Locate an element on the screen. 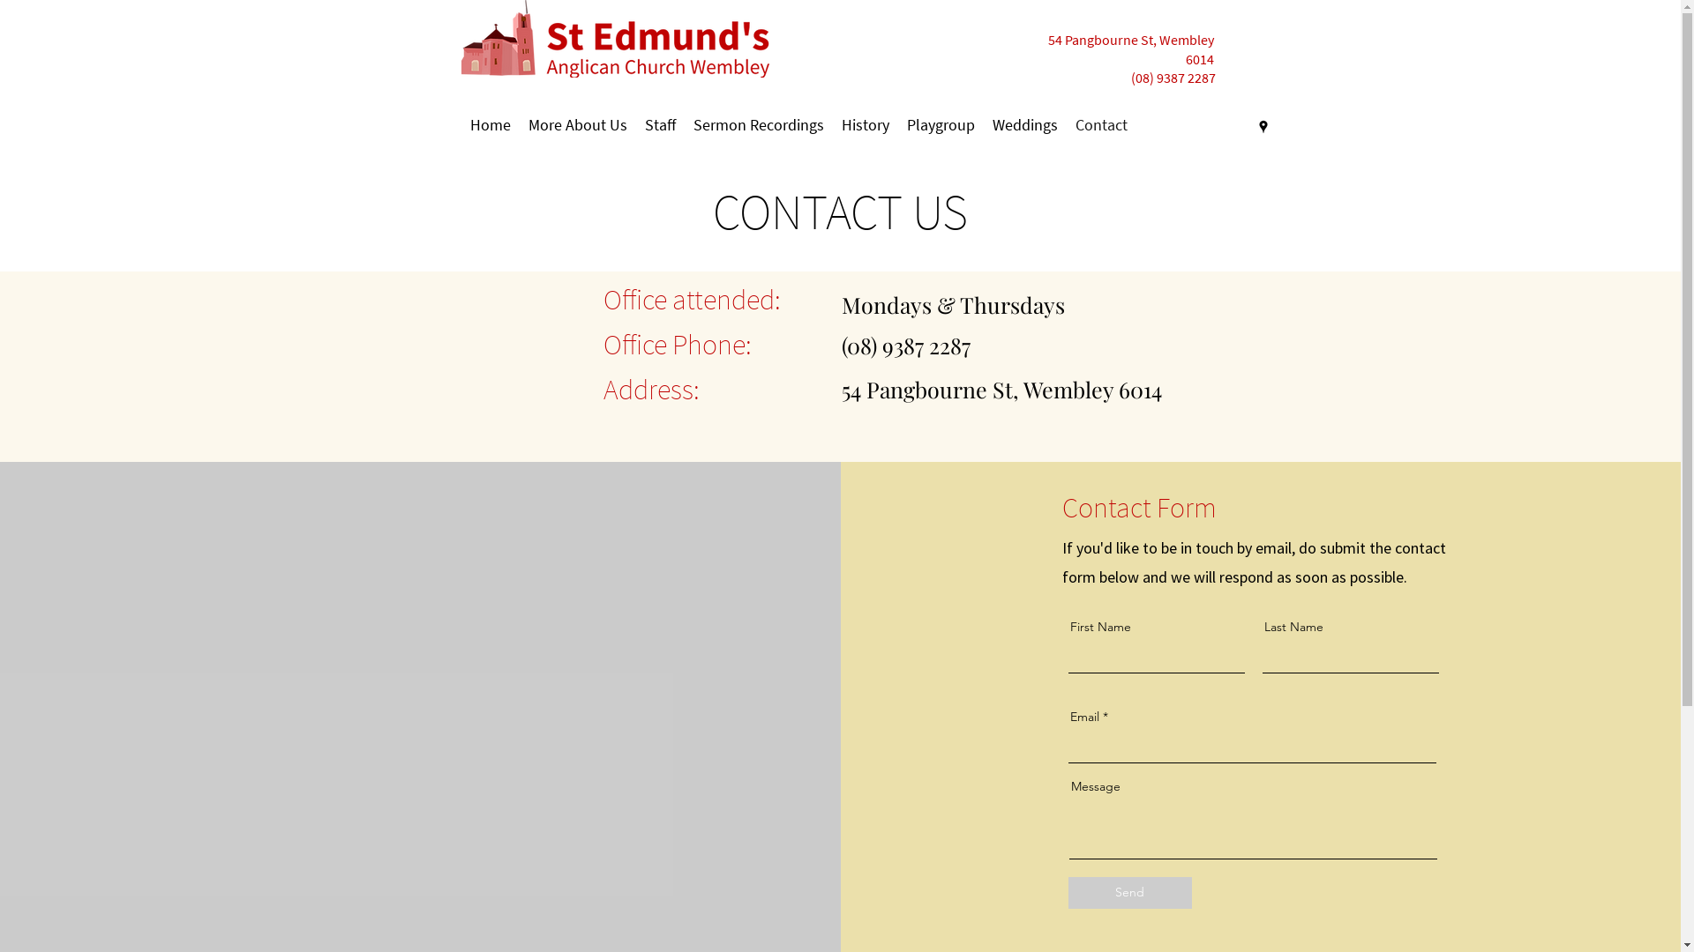 The width and height of the screenshot is (1694, 952). Staff is located at coordinates (660, 125).